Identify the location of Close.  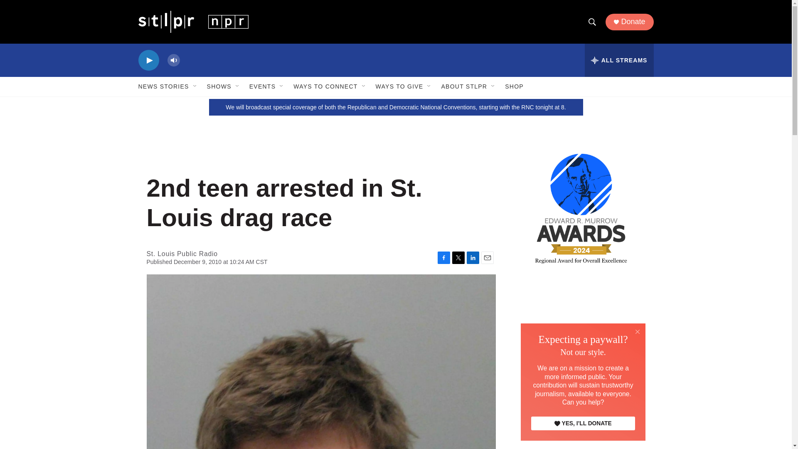
(638, 331).